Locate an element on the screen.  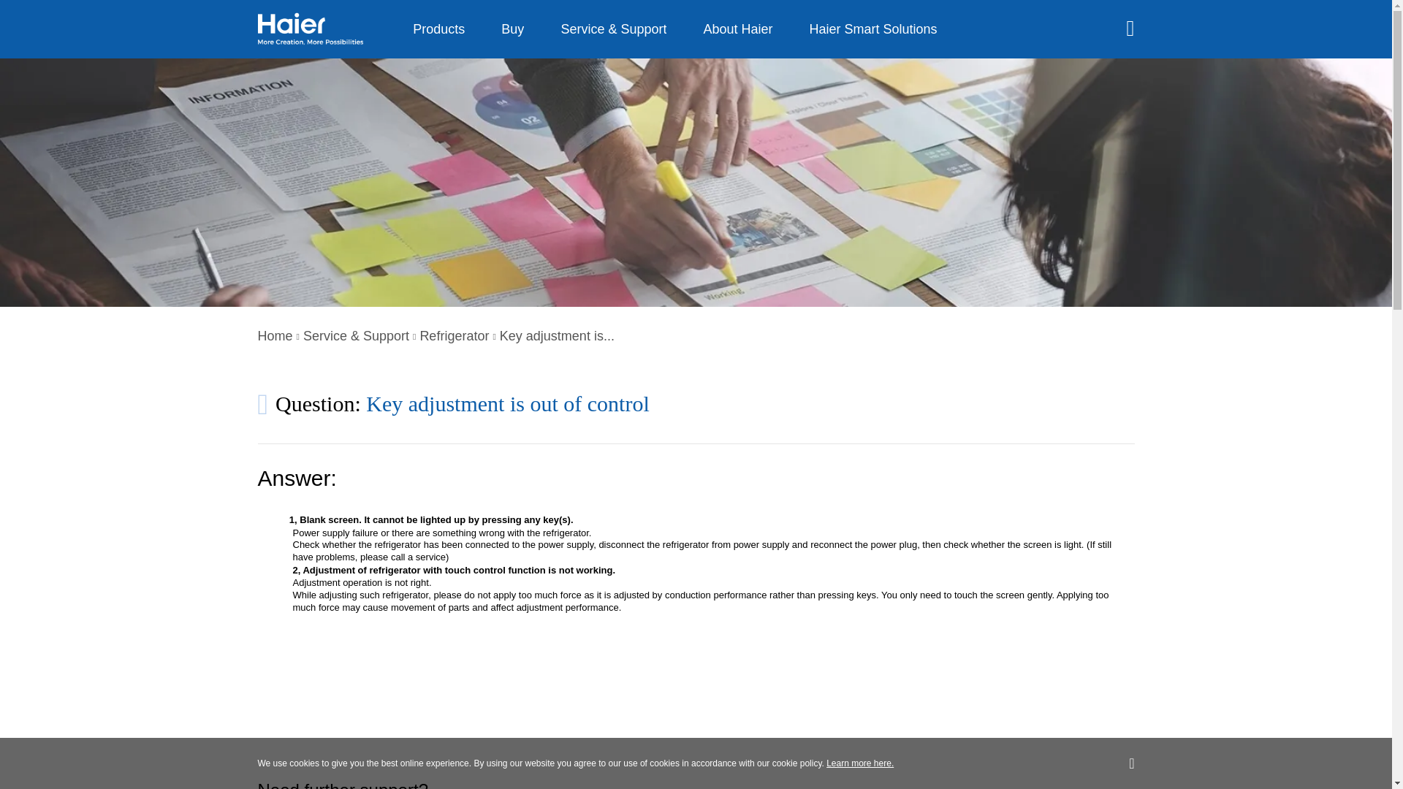
Buy is located at coordinates (513, 29).